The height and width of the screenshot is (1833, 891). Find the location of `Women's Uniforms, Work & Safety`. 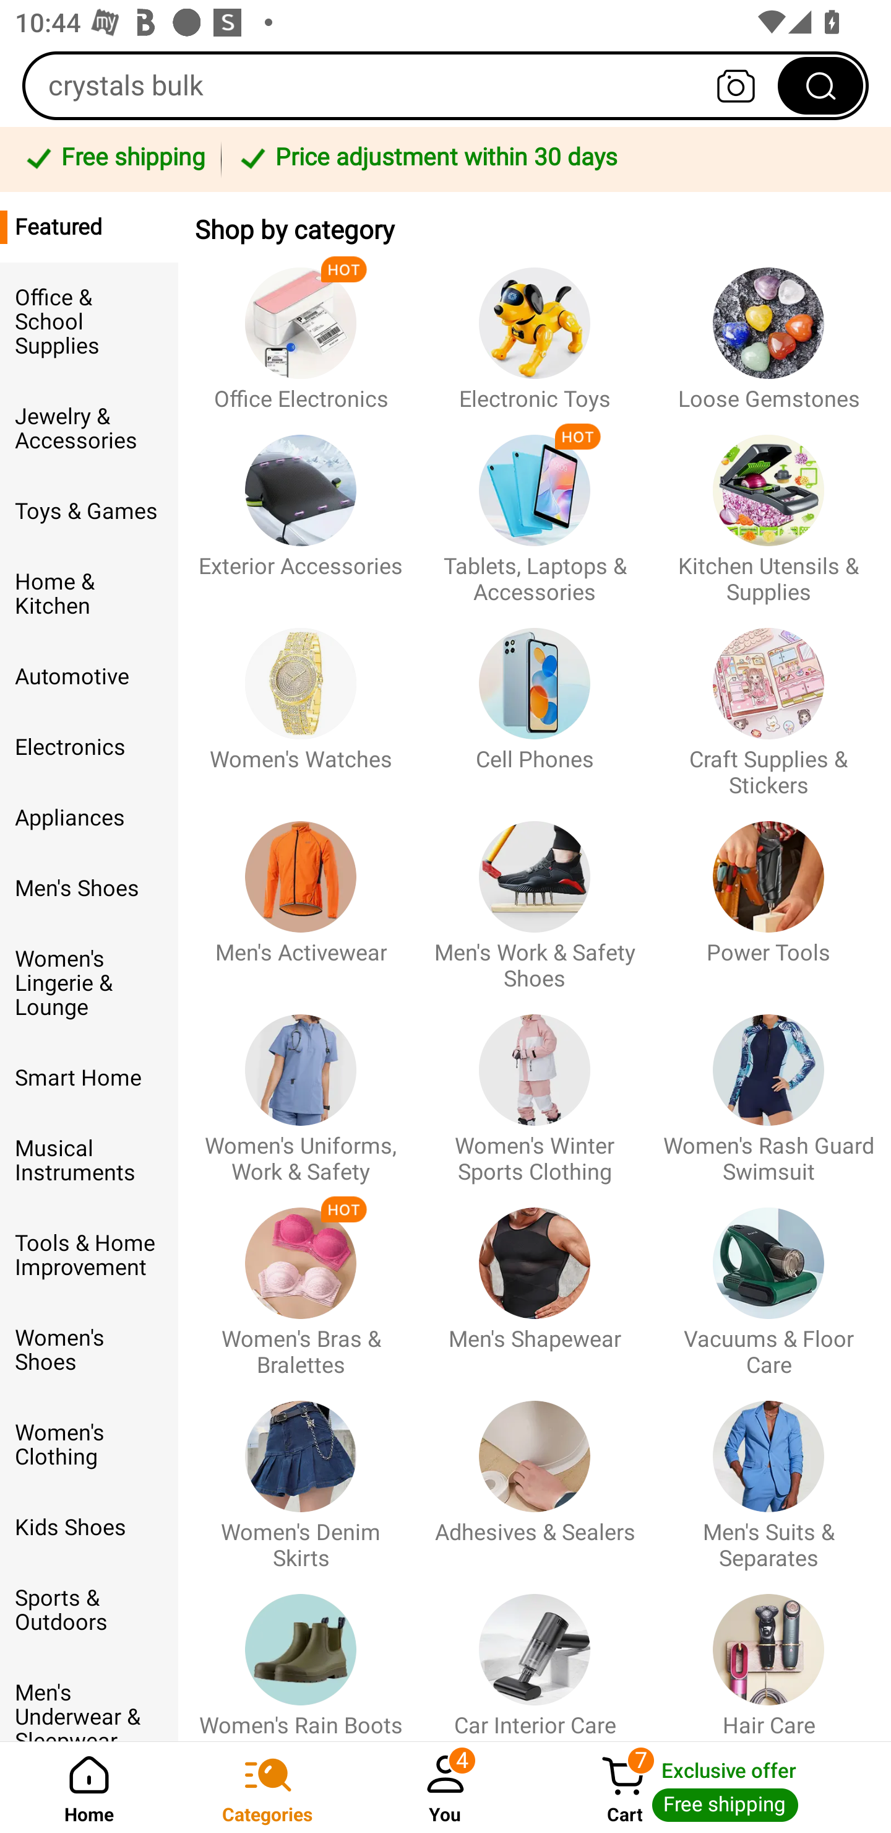

Women's Uniforms, Work & Safety is located at coordinates (301, 1089).